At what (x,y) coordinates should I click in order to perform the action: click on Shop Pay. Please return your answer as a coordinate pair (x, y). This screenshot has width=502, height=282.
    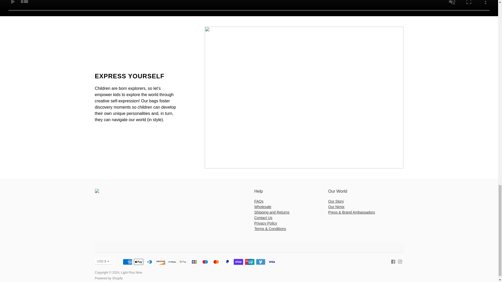
    Looking at the image, I should click on (238, 262).